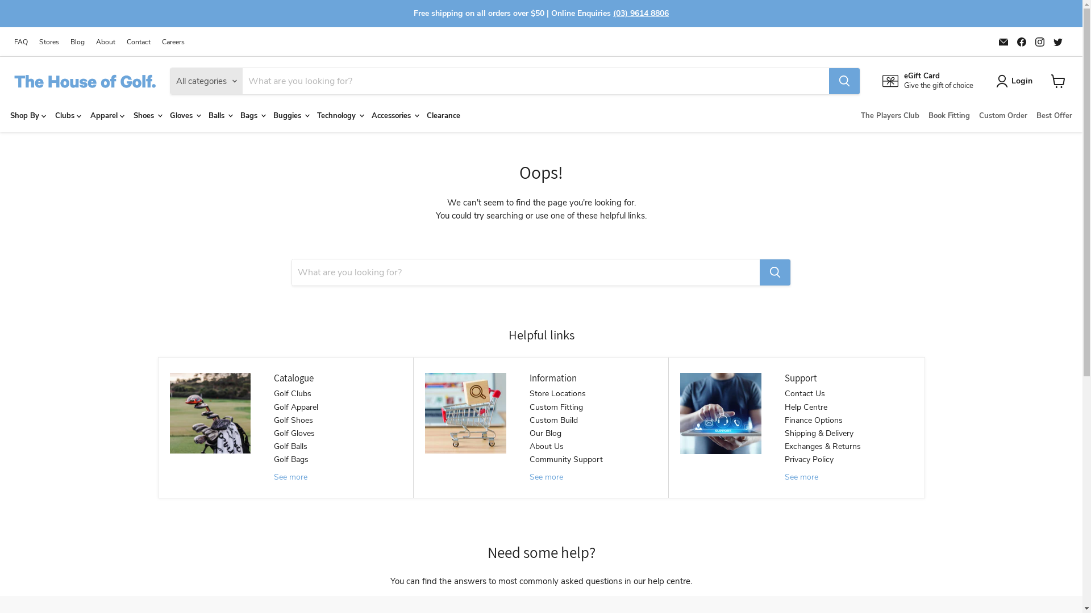 The image size is (1091, 613). What do you see at coordinates (1003, 42) in the screenshot?
I see `Email The House of Golf` at bounding box center [1003, 42].